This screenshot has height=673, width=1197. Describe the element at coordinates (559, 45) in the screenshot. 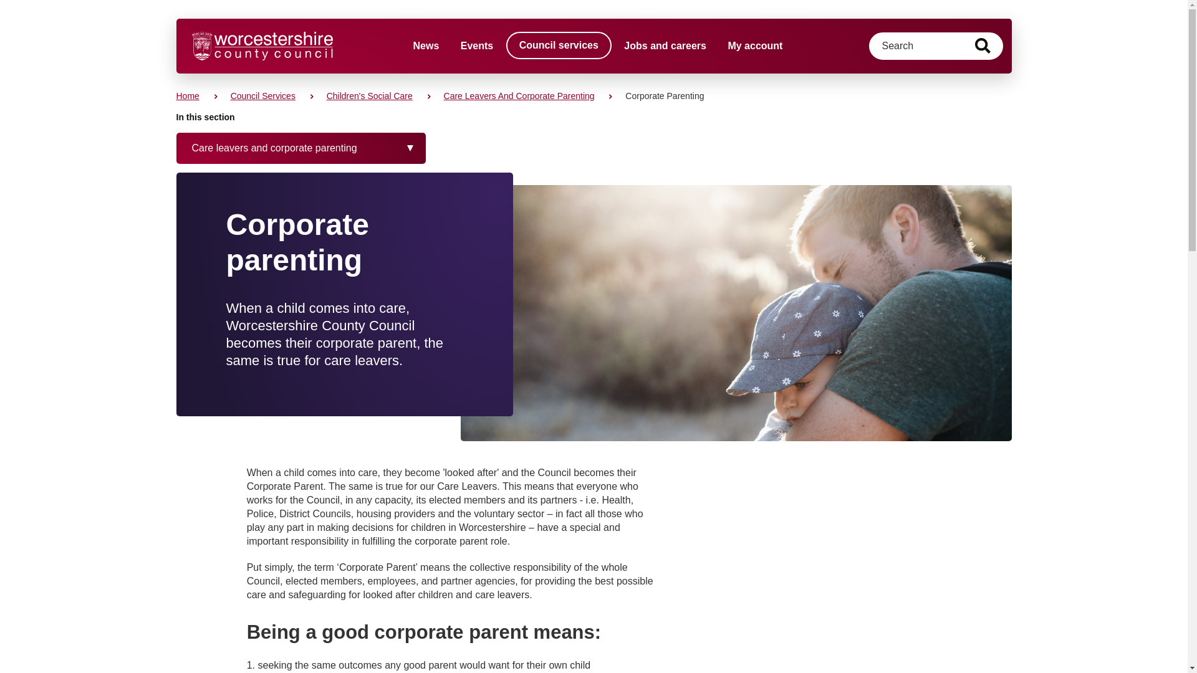

I see `Council services` at that location.